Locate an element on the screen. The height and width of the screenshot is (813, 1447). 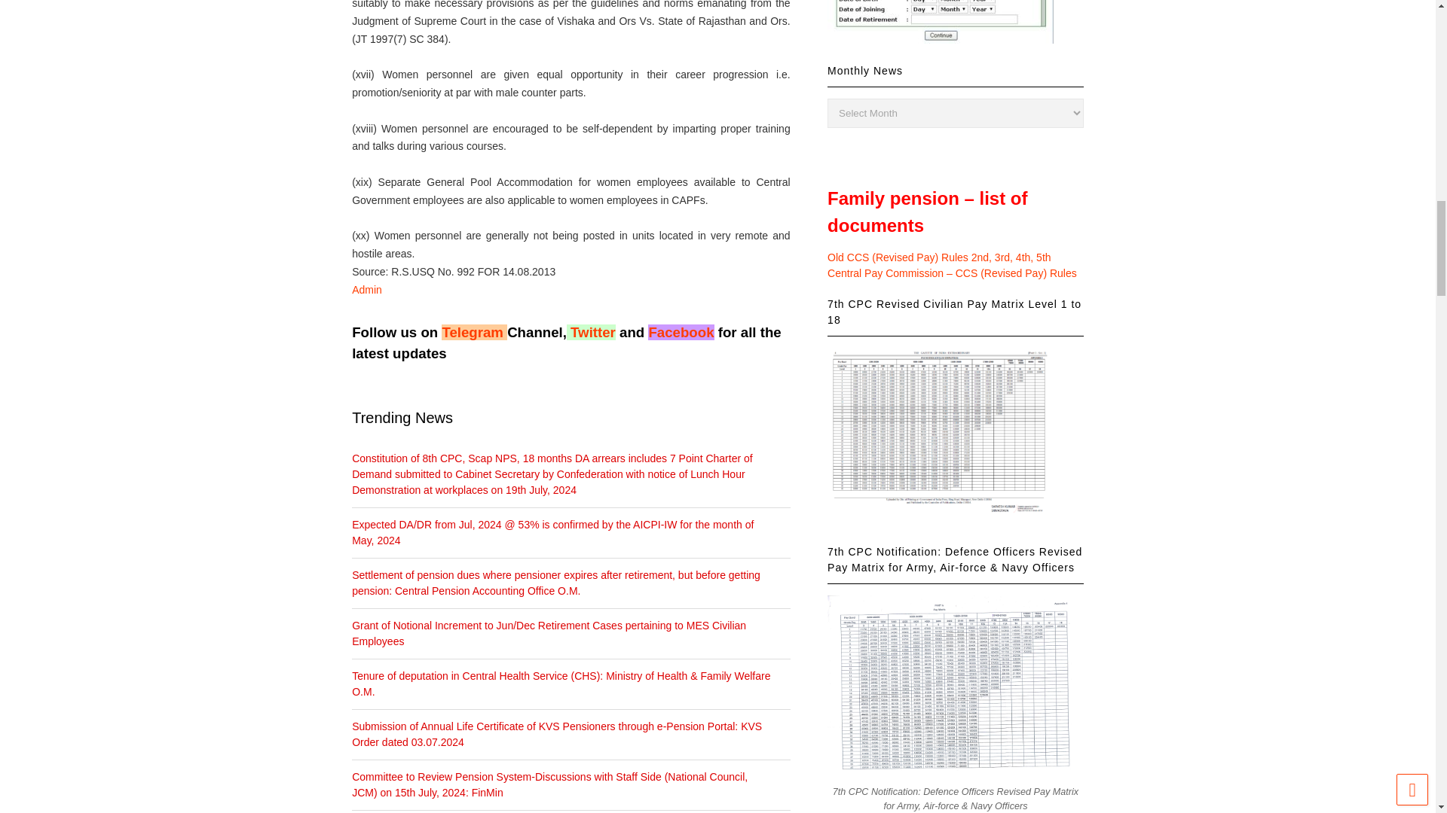
Subscribe on Twitter is located at coordinates (592, 332).